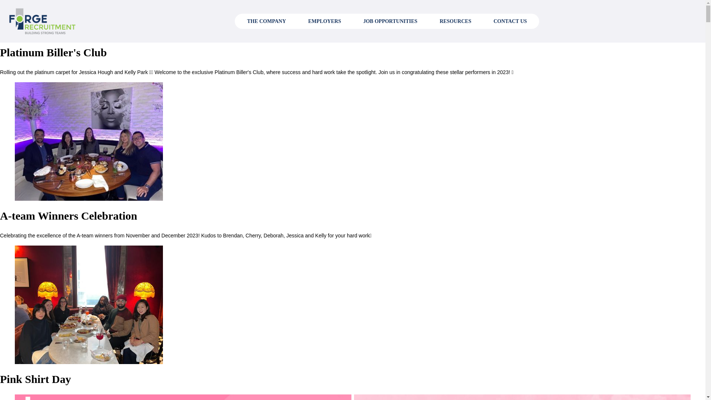  Describe the element at coordinates (390, 21) in the screenshot. I see `JOB OPPORTUNITIES` at that location.